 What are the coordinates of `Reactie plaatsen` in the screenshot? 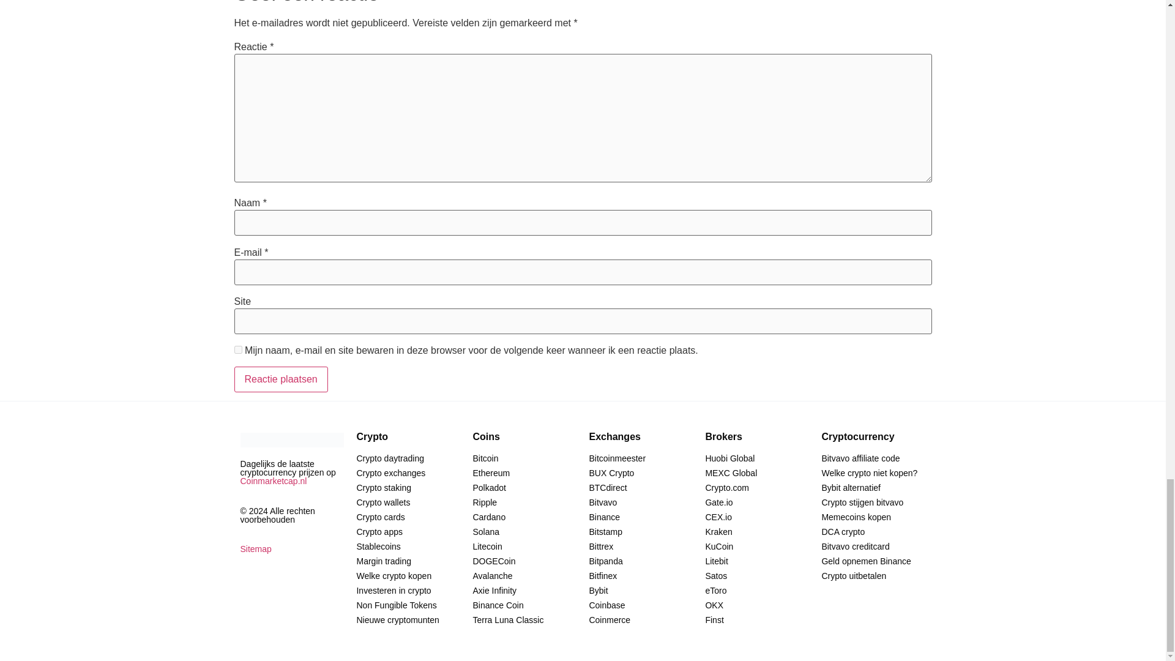 It's located at (280, 379).